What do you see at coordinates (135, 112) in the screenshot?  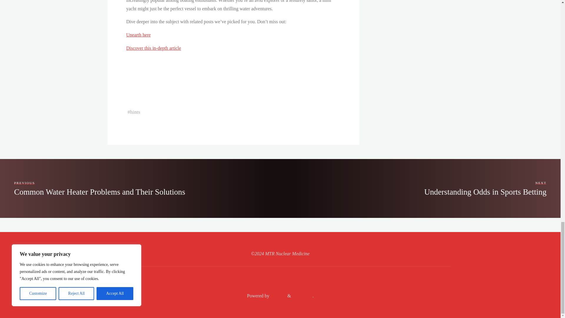 I see `hints` at bounding box center [135, 112].